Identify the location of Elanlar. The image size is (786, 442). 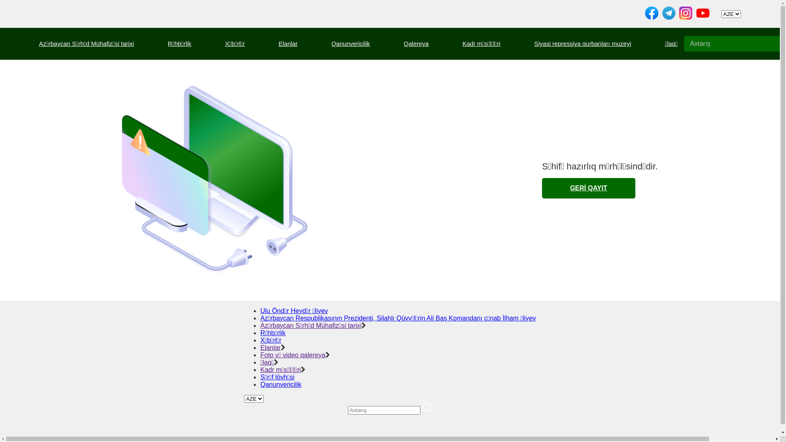
(271, 348).